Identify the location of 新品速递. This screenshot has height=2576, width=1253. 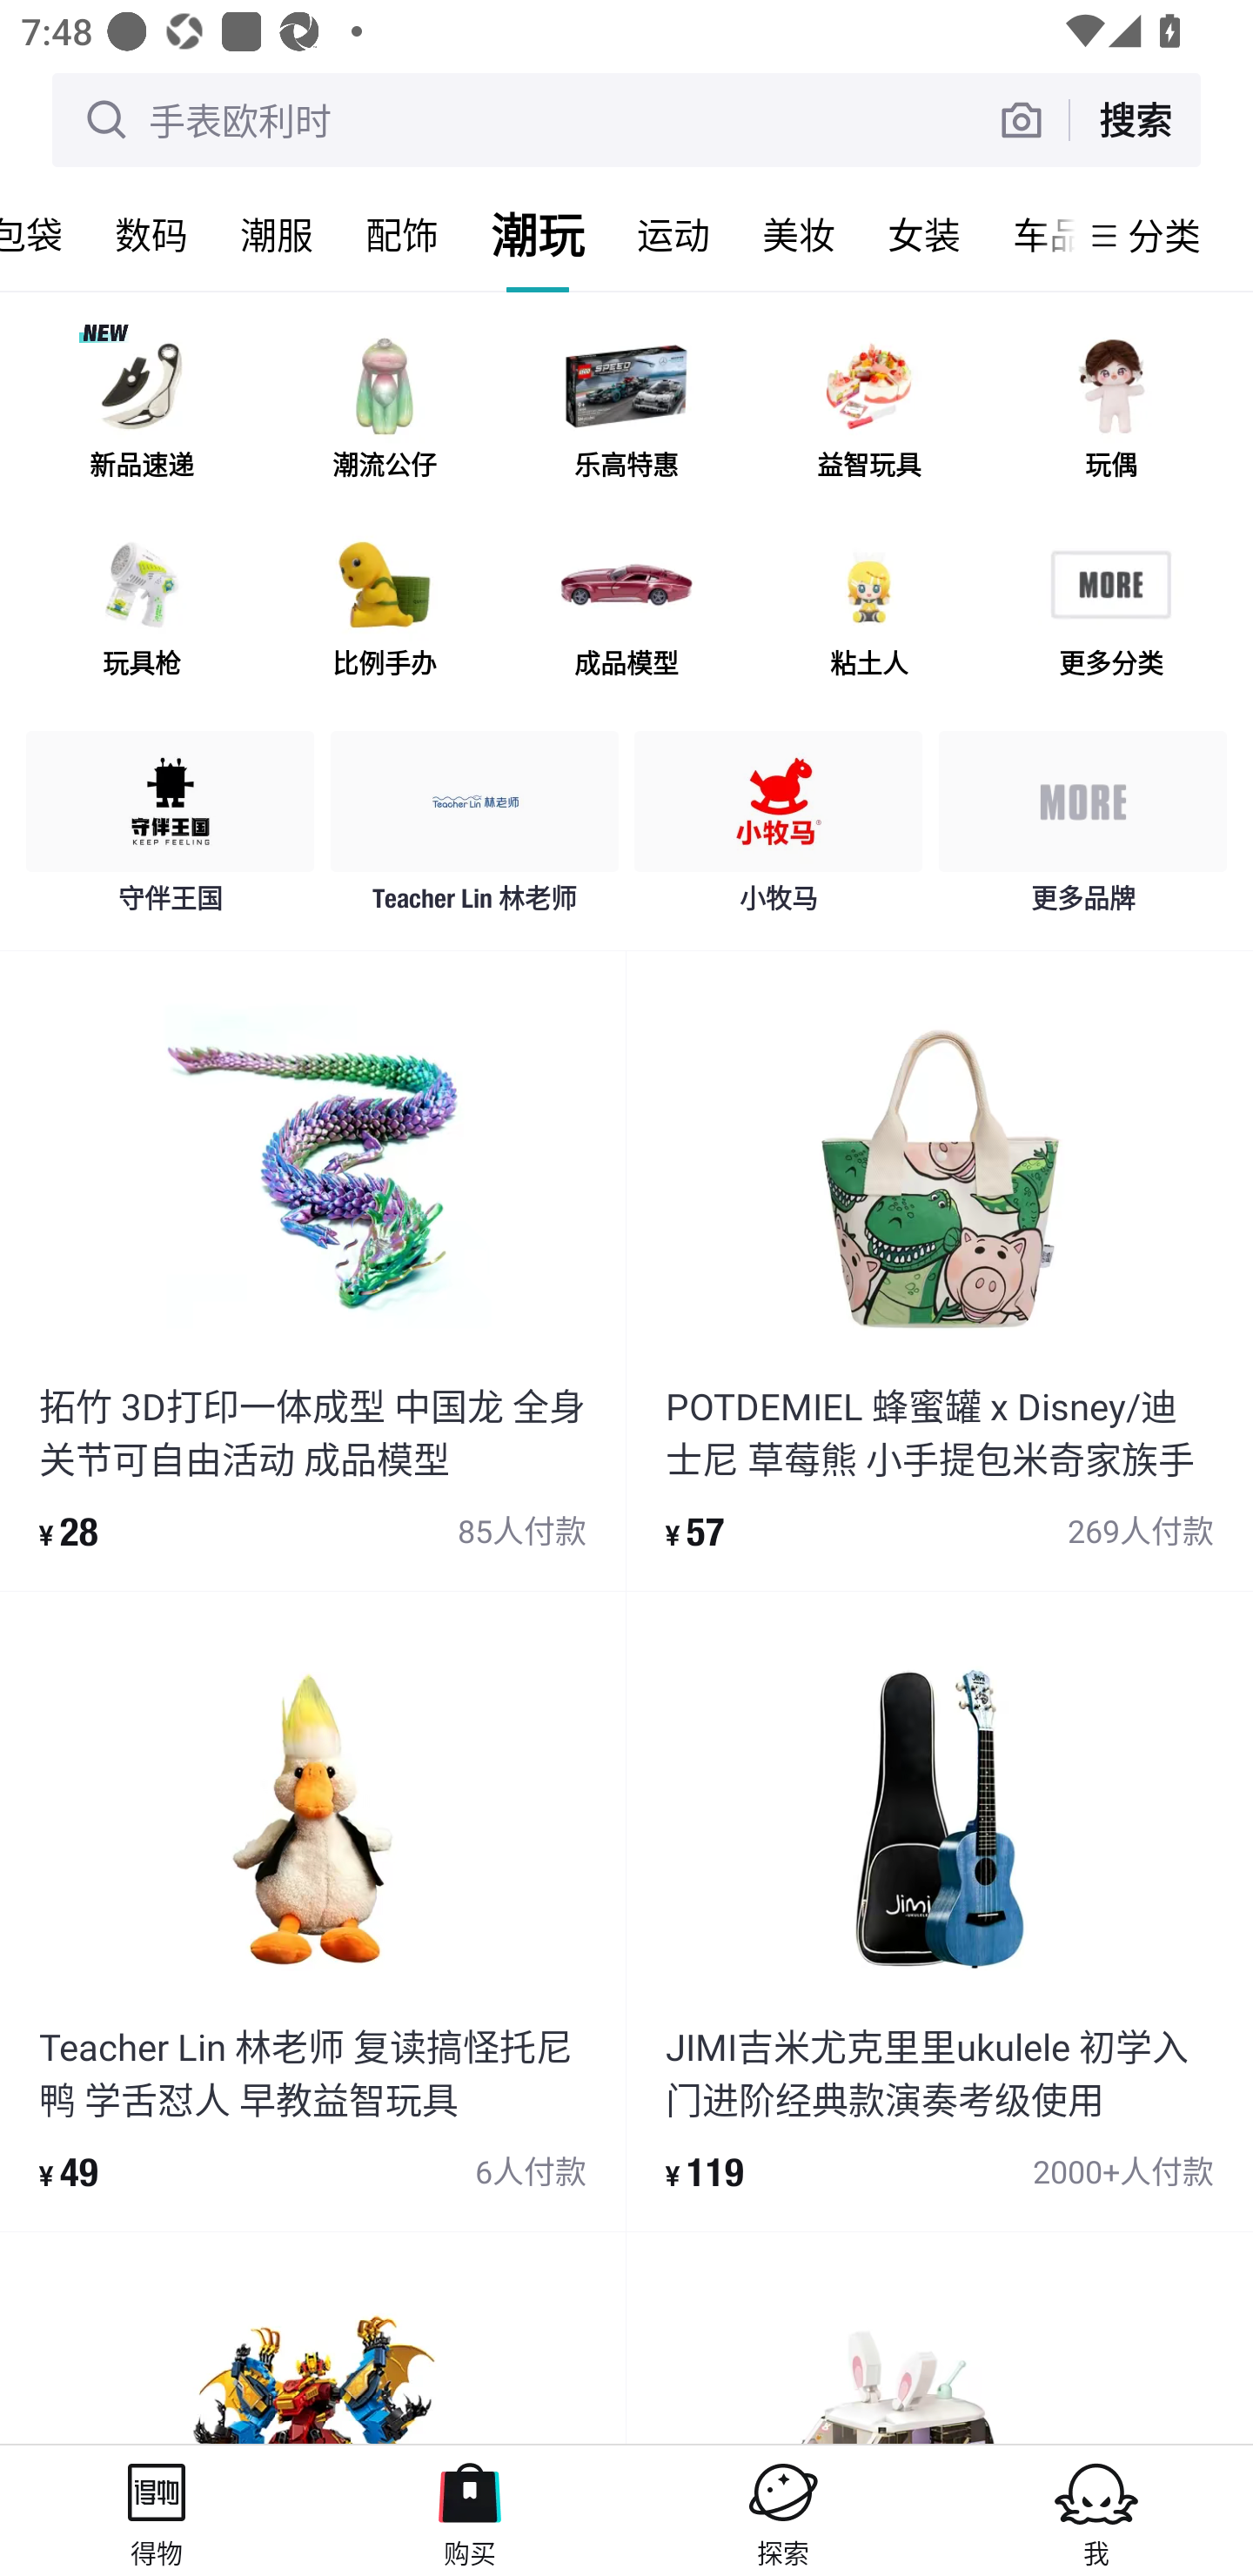
(142, 413).